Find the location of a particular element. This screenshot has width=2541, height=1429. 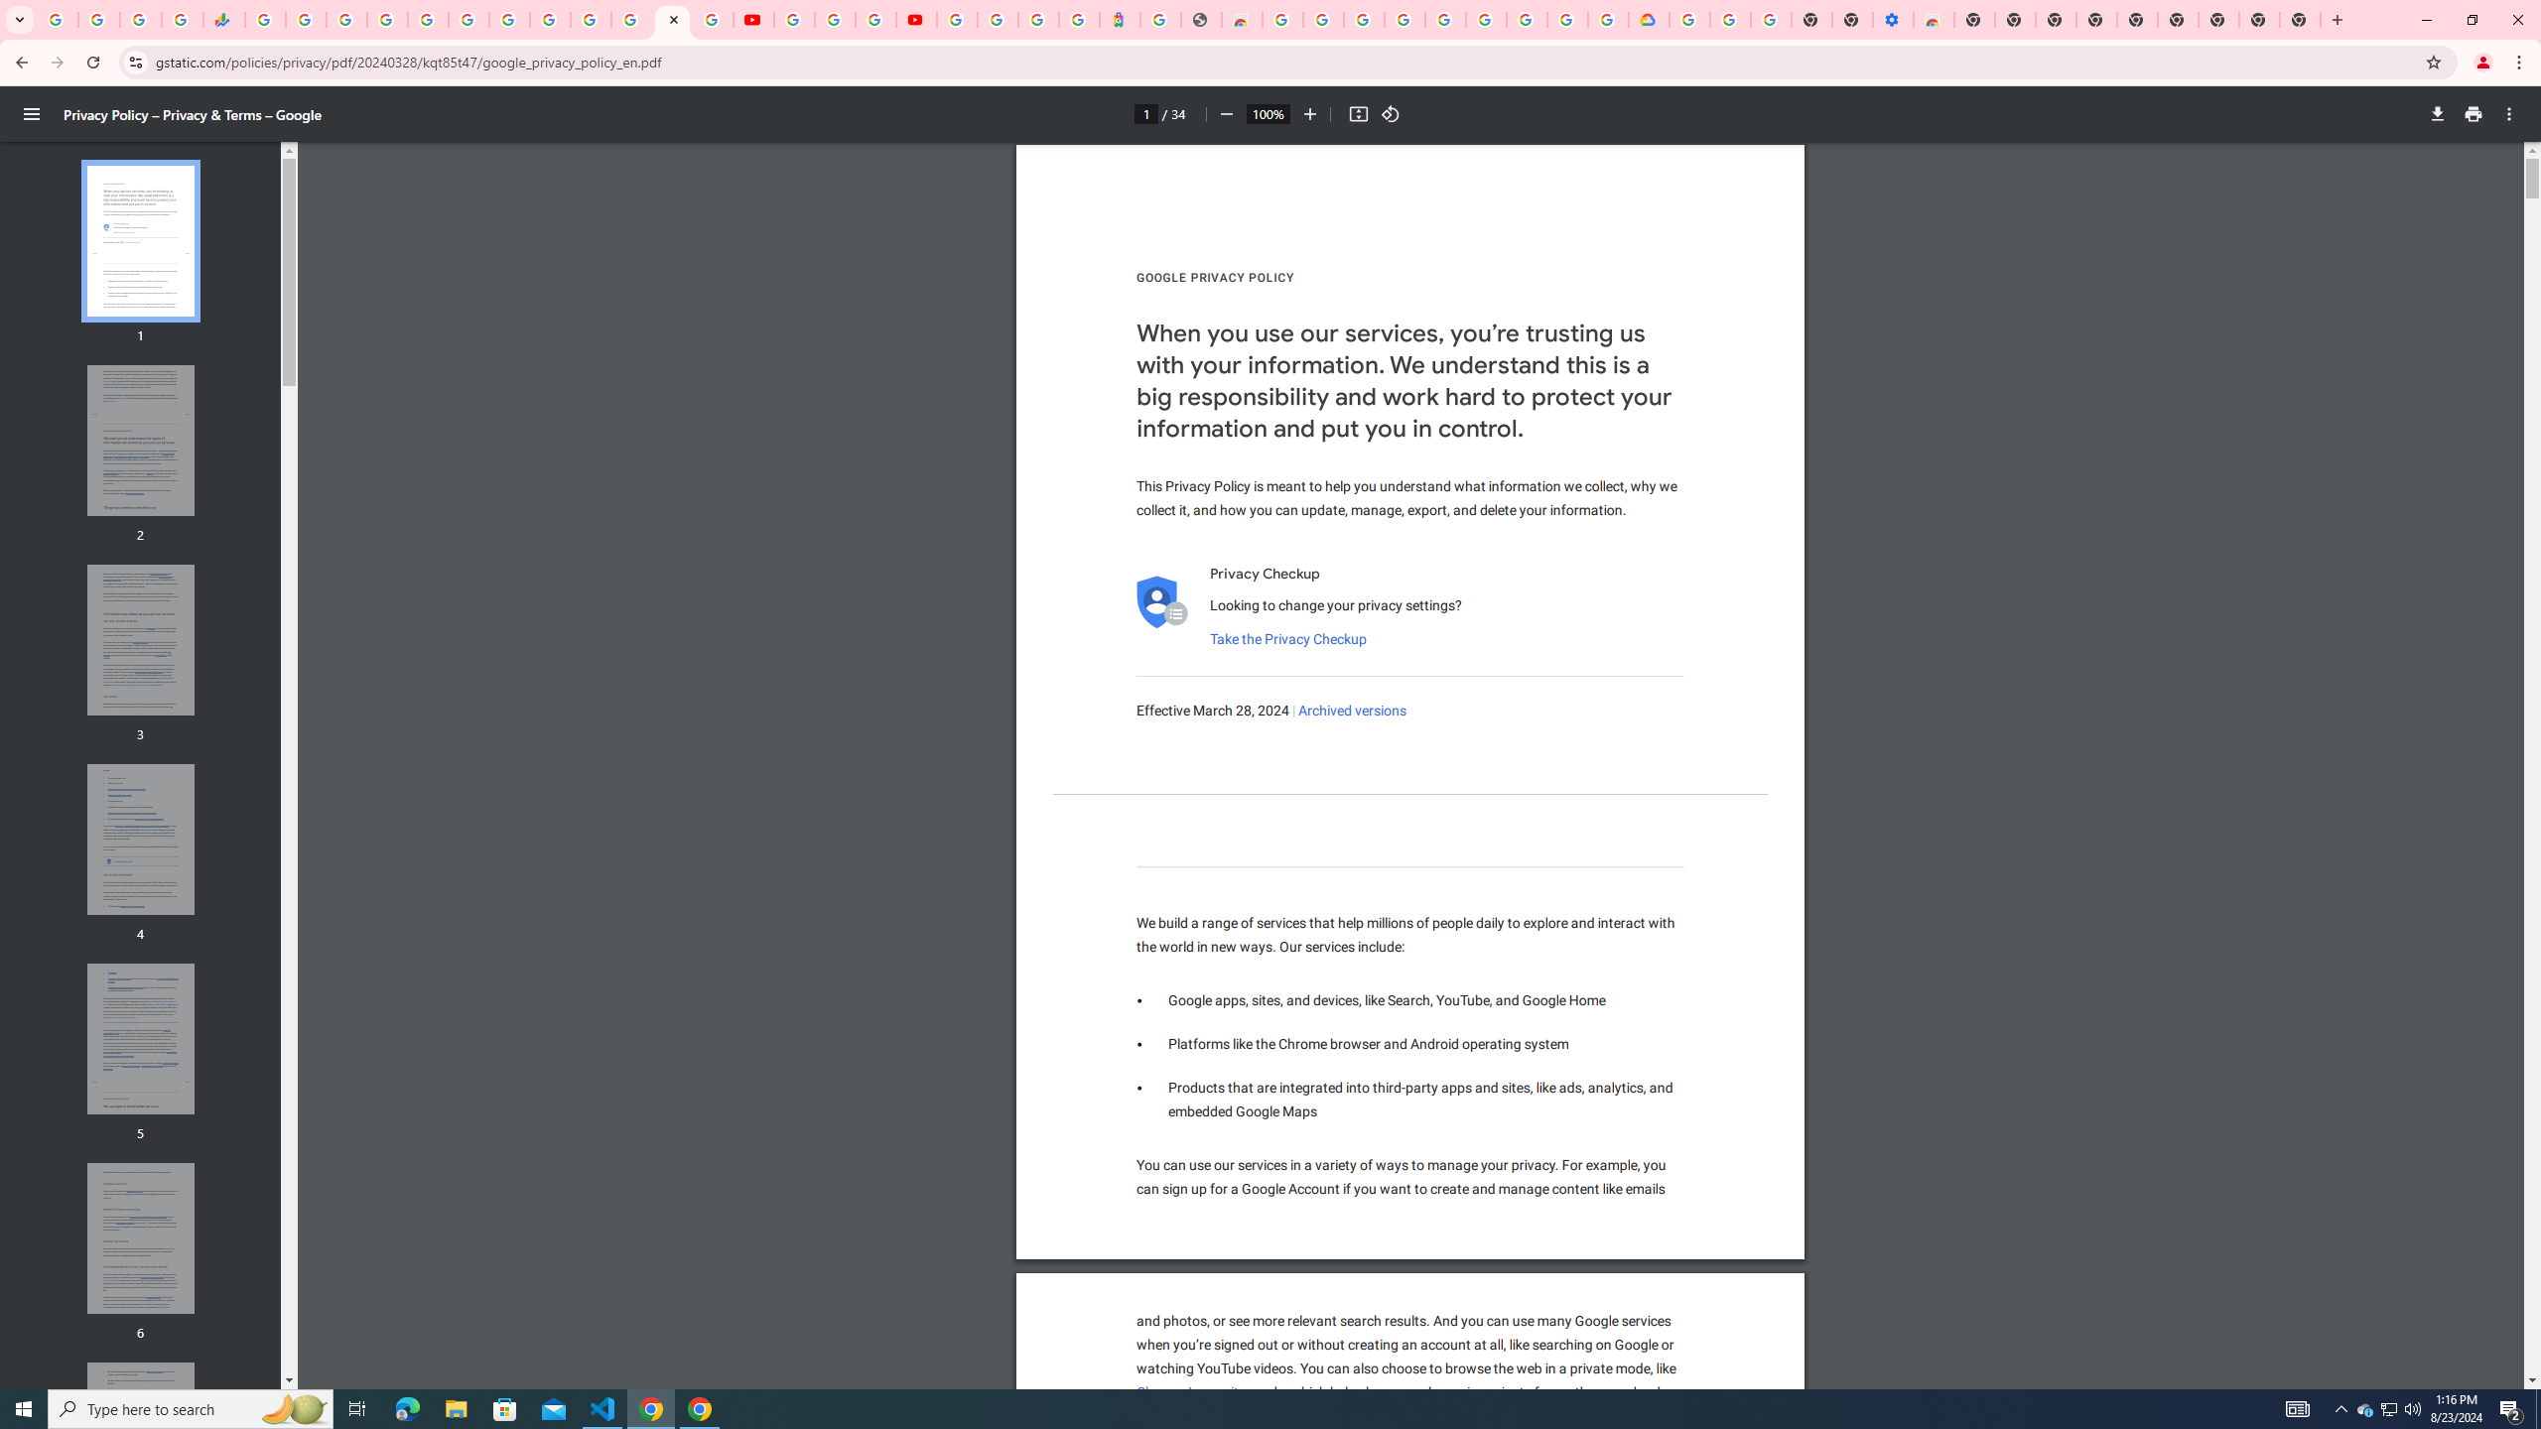

AutomationID: thumbnail is located at coordinates (141, 1437).